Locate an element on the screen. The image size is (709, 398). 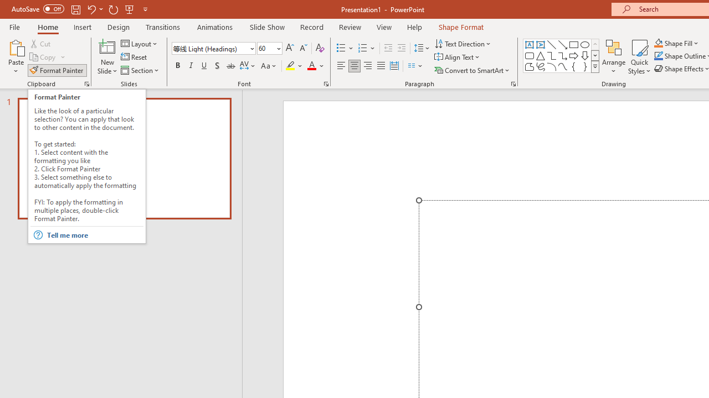
Font Size is located at coordinates (269, 49).